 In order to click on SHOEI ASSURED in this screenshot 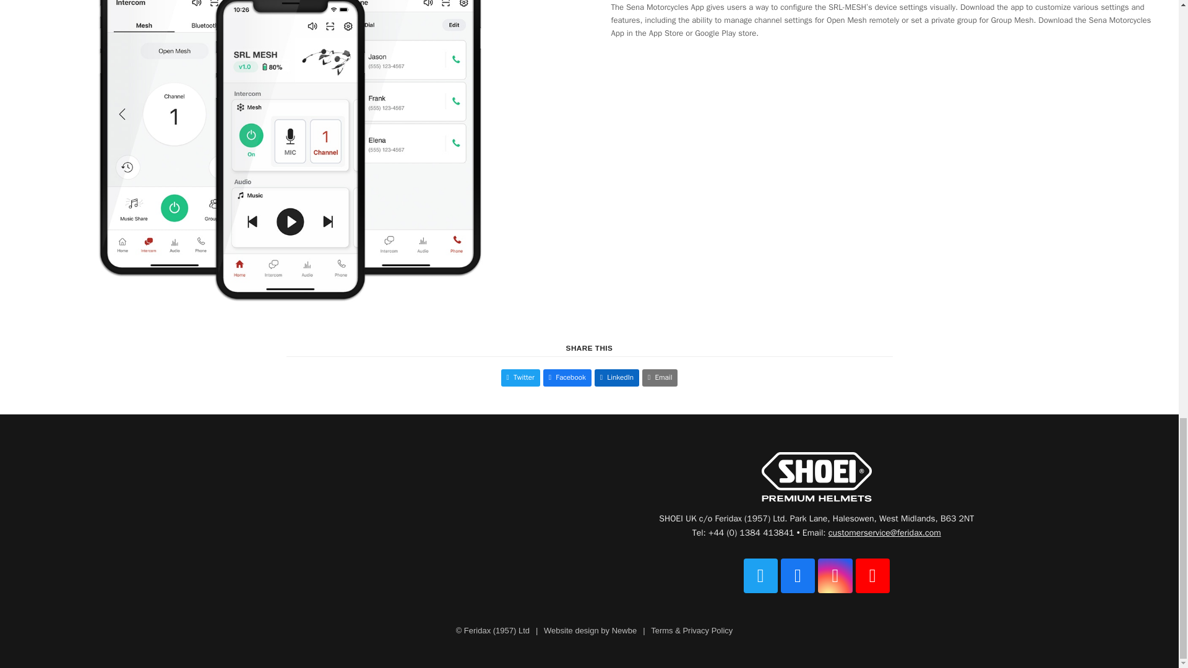, I will do `click(817, 477)`.